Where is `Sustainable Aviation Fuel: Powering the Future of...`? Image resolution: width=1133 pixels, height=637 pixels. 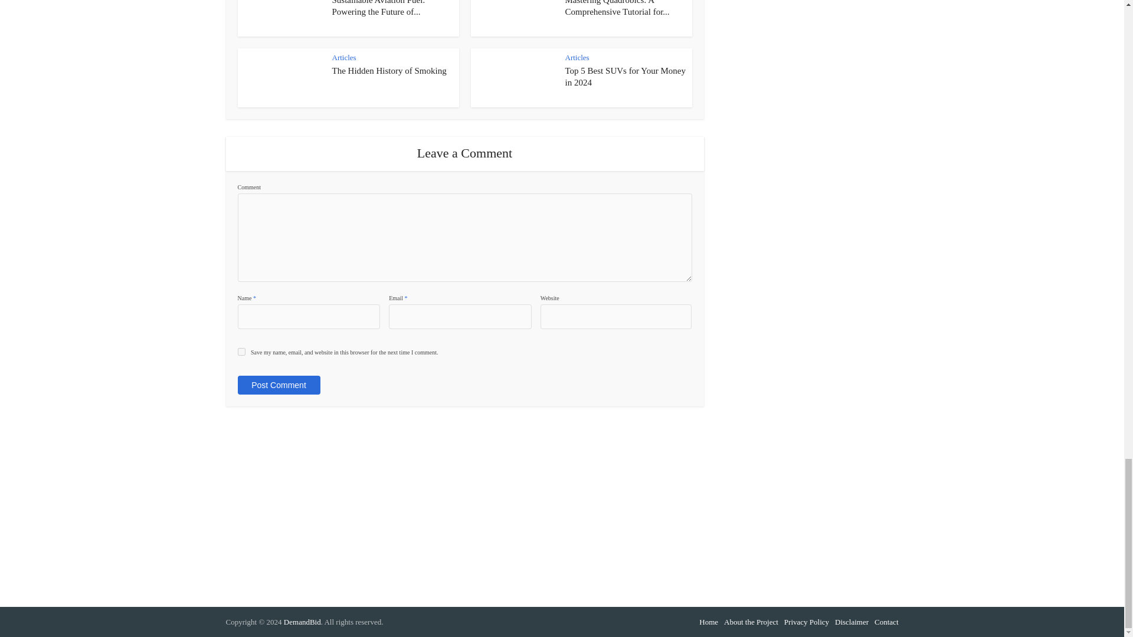 Sustainable Aviation Fuel: Powering the Future of... is located at coordinates (378, 8).